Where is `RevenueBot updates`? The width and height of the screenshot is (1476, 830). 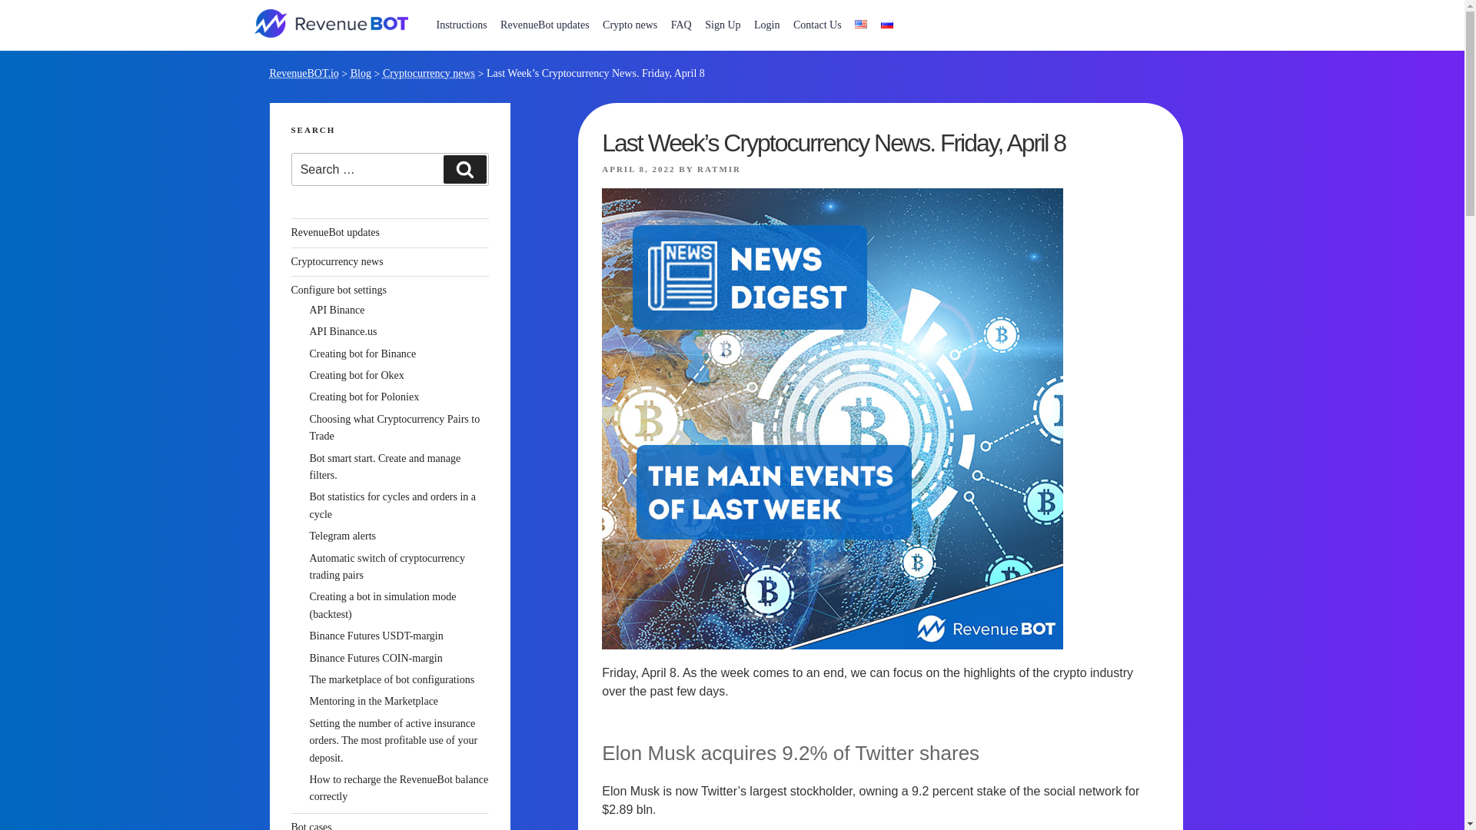 RevenueBot updates is located at coordinates (544, 25).